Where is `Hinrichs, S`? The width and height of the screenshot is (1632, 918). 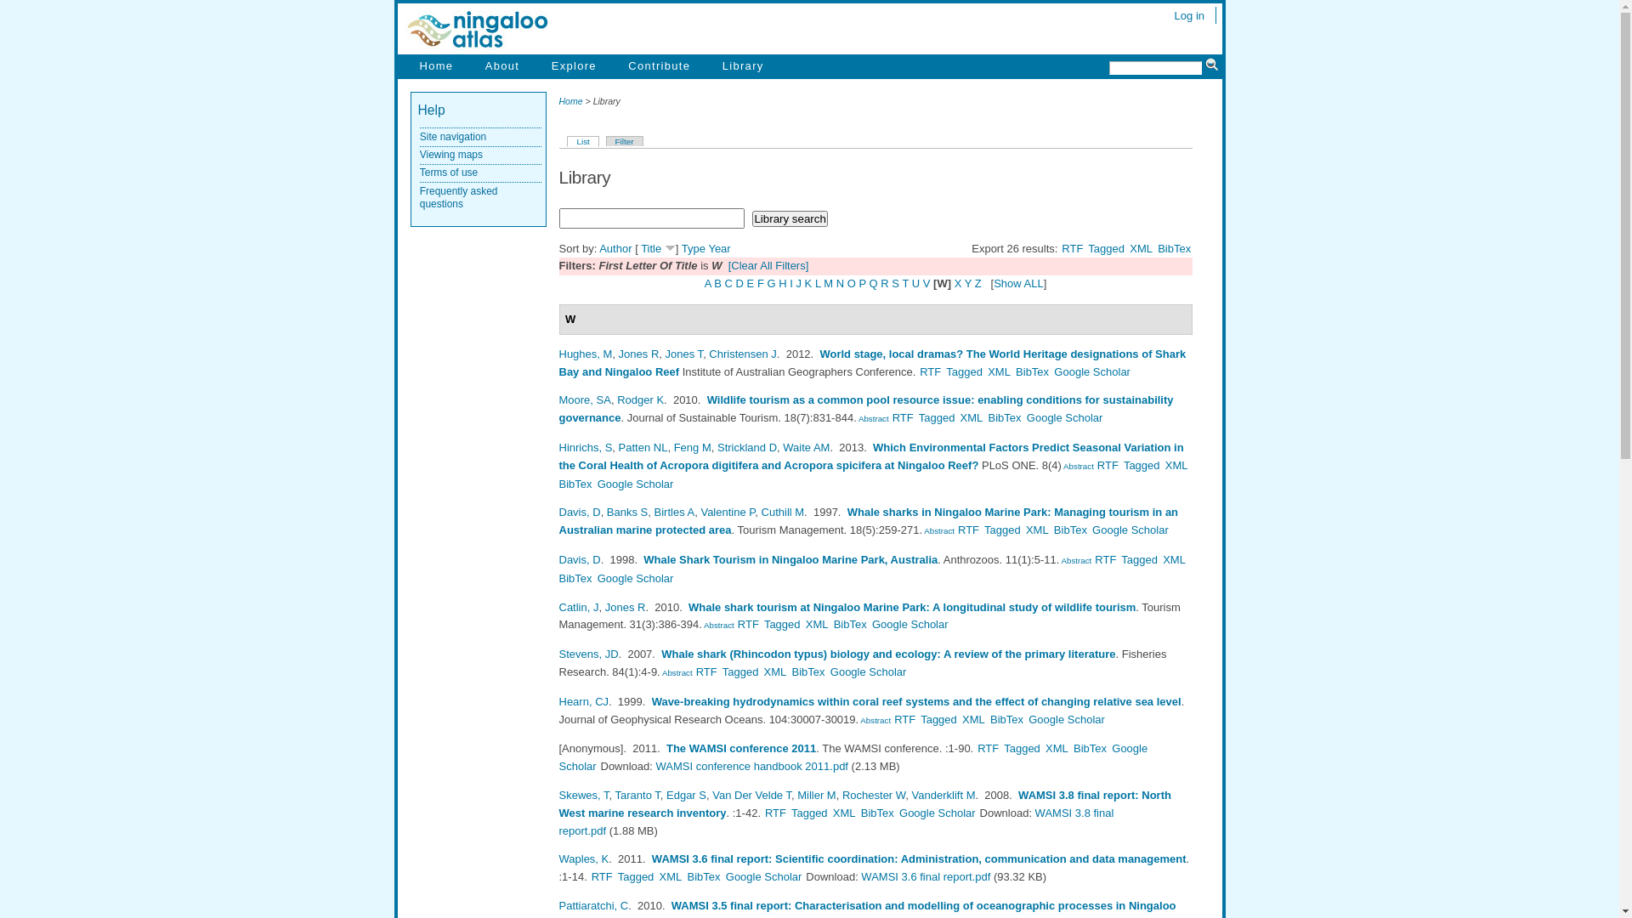 Hinrichs, S is located at coordinates (586, 447).